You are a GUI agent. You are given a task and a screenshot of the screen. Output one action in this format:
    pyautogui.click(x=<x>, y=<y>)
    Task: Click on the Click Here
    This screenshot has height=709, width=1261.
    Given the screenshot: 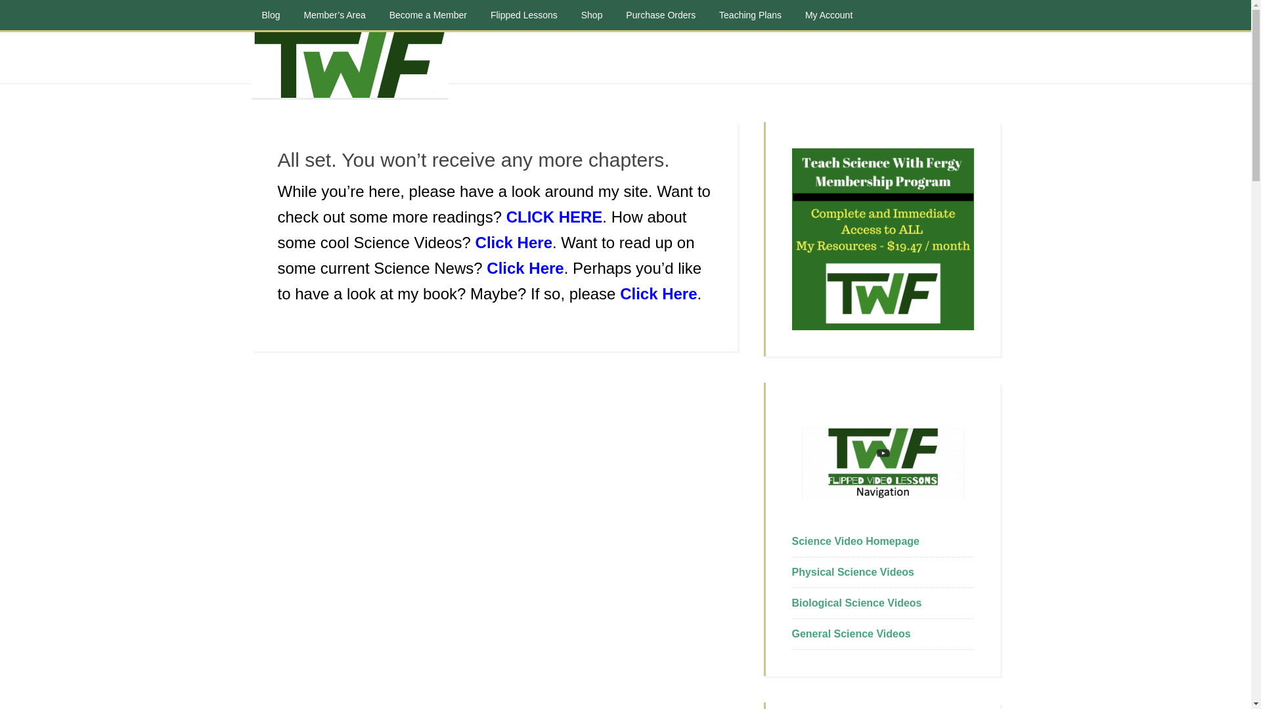 What is the action you would take?
    pyautogui.click(x=514, y=243)
    